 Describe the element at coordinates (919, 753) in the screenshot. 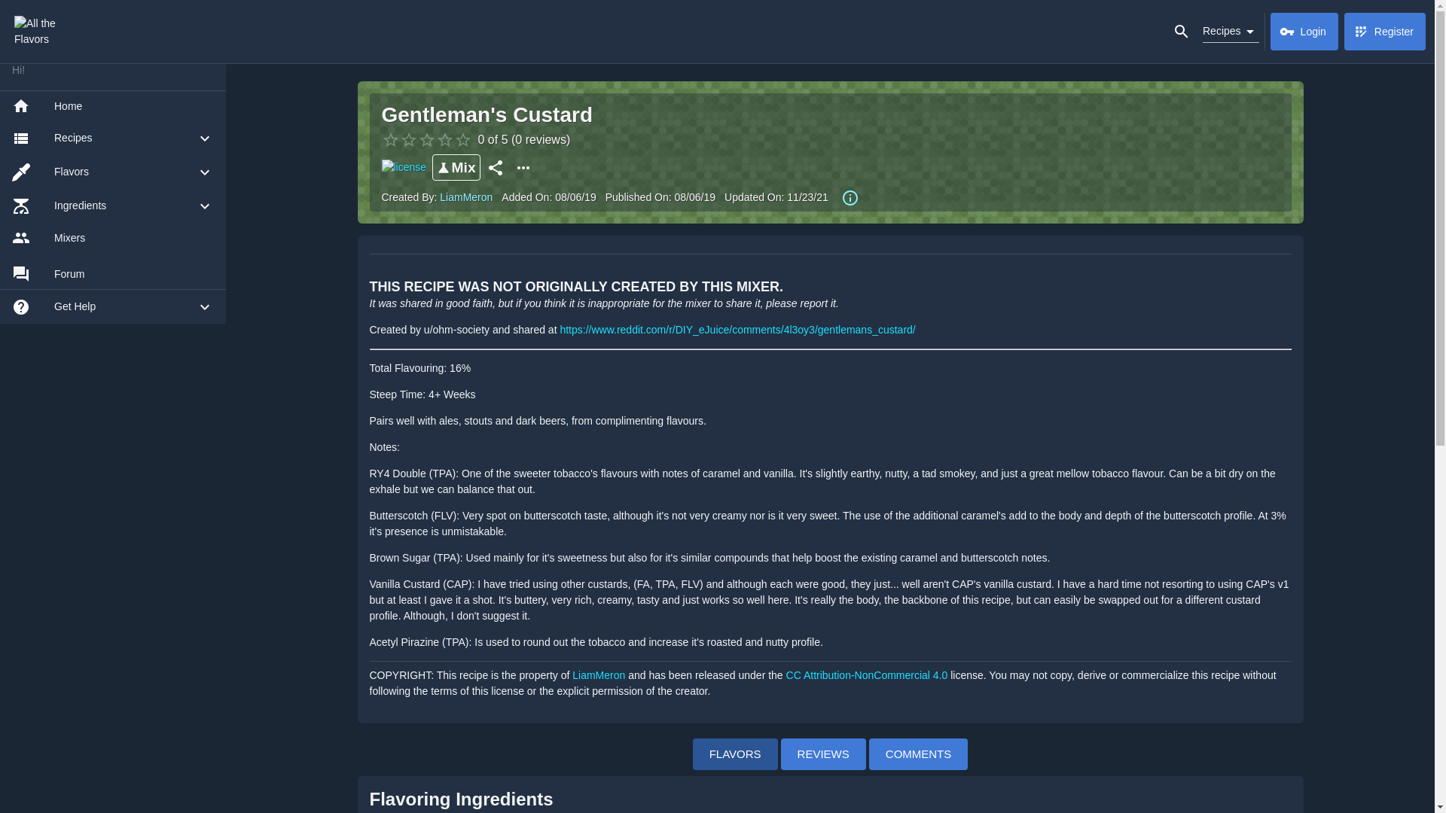

I see `COMMENTS` at that location.